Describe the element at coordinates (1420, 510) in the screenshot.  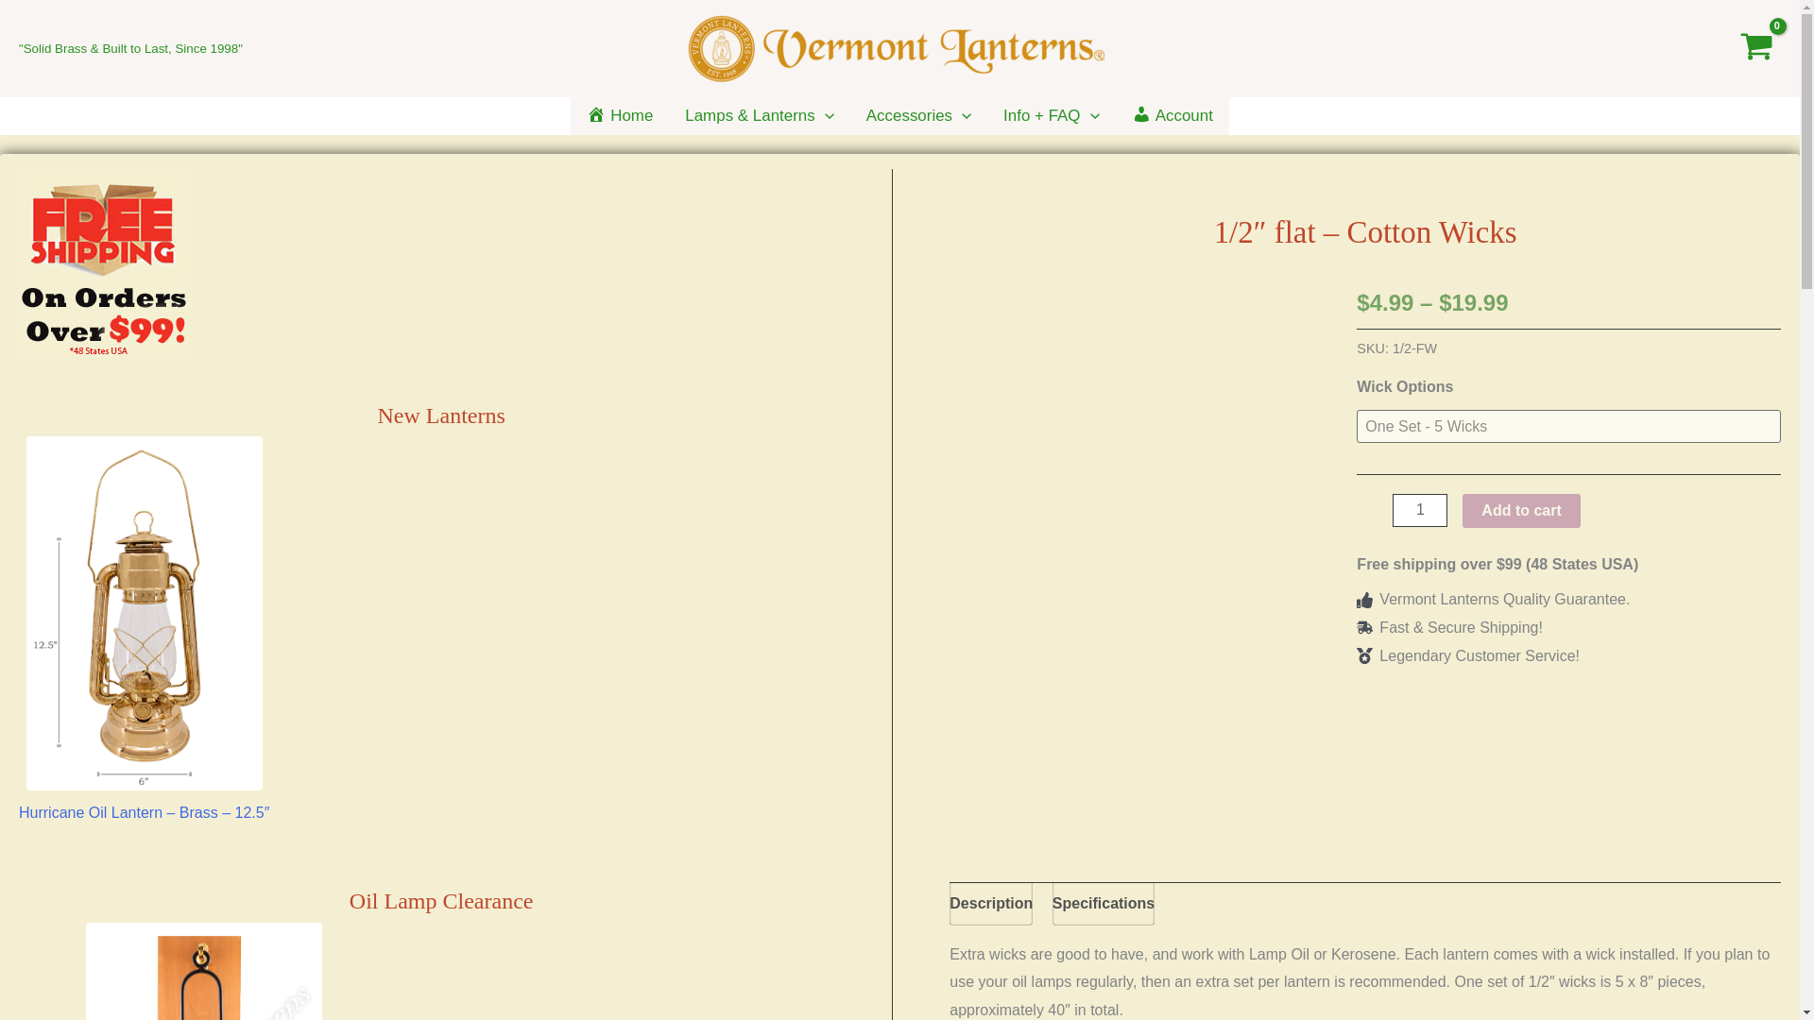
I see `1` at that location.